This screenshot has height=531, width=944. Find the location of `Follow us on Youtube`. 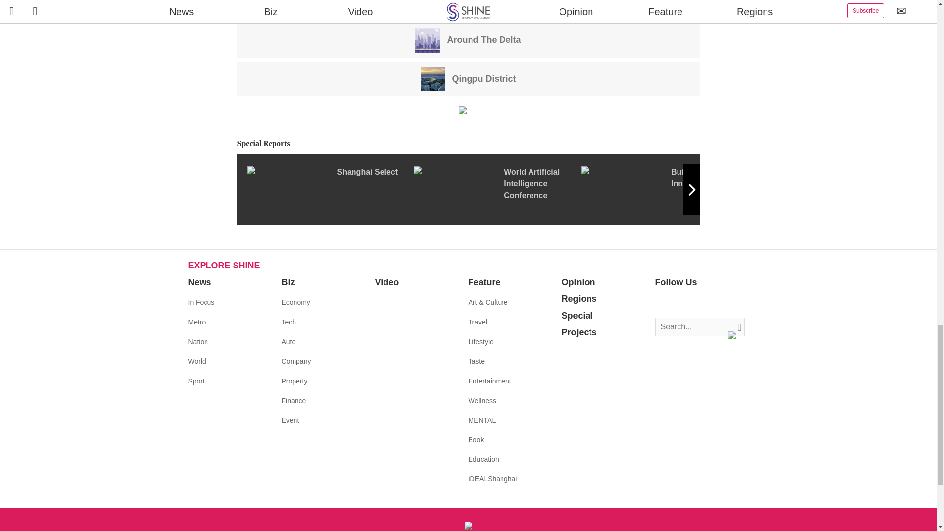

Follow us on Youtube is located at coordinates (707, 302).